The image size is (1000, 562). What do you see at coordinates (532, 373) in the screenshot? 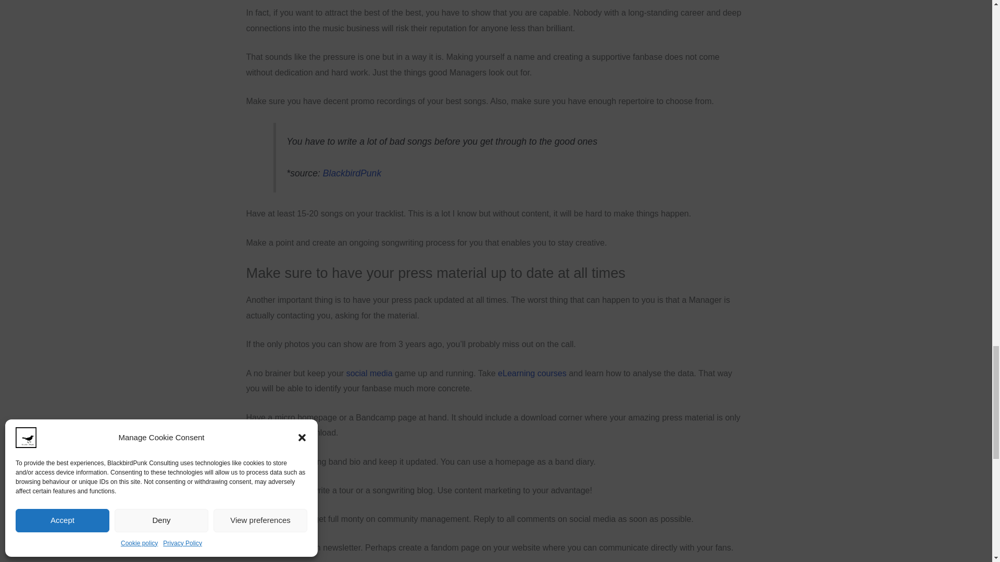
I see `eLearning courses` at bounding box center [532, 373].